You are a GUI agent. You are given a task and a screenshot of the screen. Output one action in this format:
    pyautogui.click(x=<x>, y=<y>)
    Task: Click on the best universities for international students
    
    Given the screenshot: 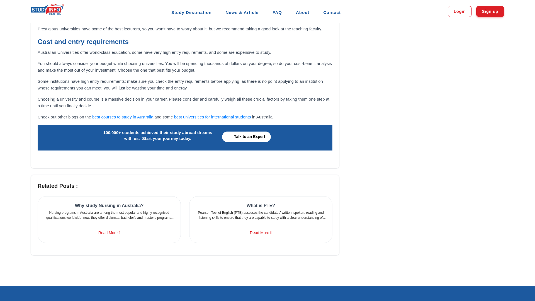 What is the action you would take?
    pyautogui.click(x=212, y=116)
    